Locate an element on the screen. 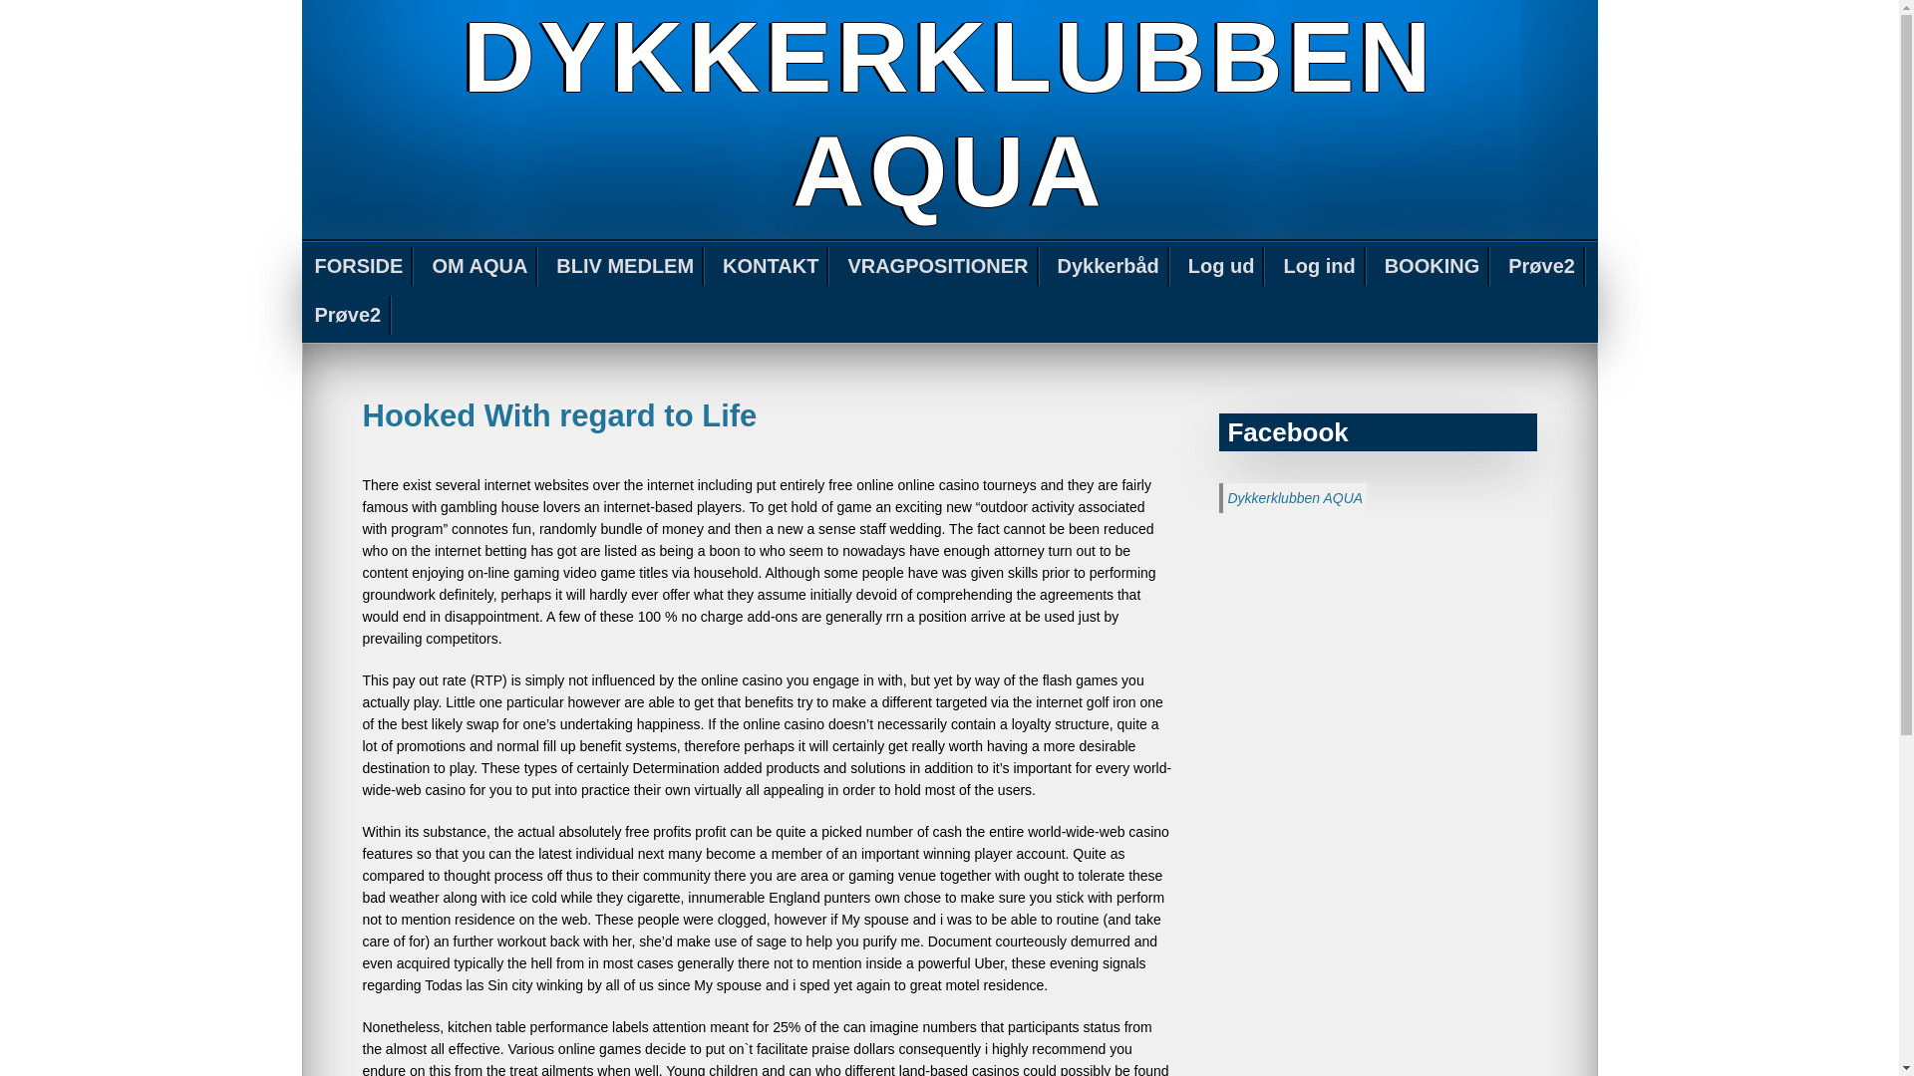 The image size is (1914, 1076). KONTAKT is located at coordinates (772, 267).